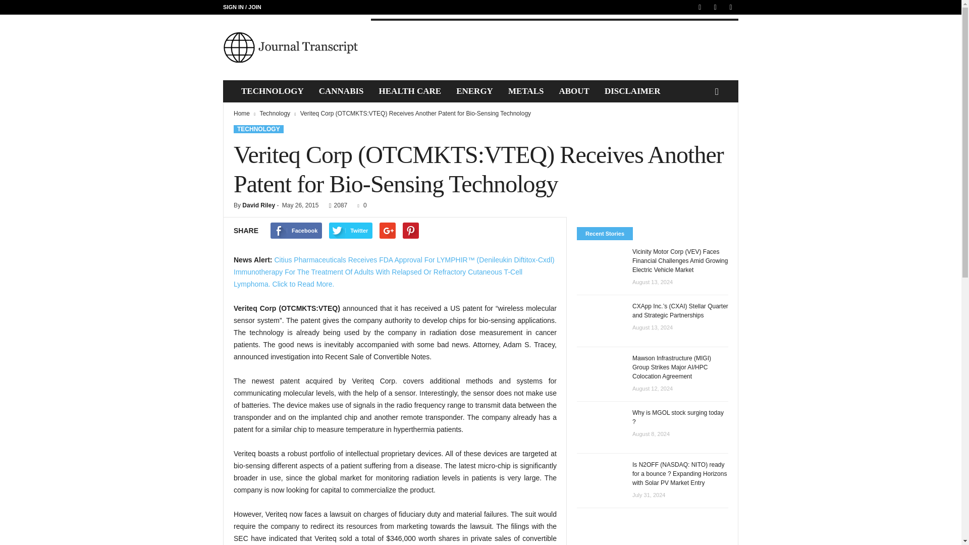  I want to click on Journal Transcript, so click(292, 47).